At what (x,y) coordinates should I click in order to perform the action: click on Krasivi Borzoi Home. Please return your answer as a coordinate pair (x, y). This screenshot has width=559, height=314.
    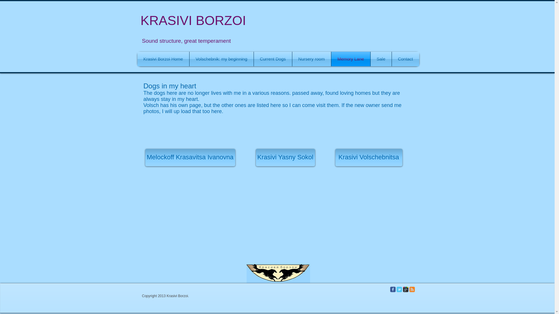
    Looking at the image, I should click on (163, 59).